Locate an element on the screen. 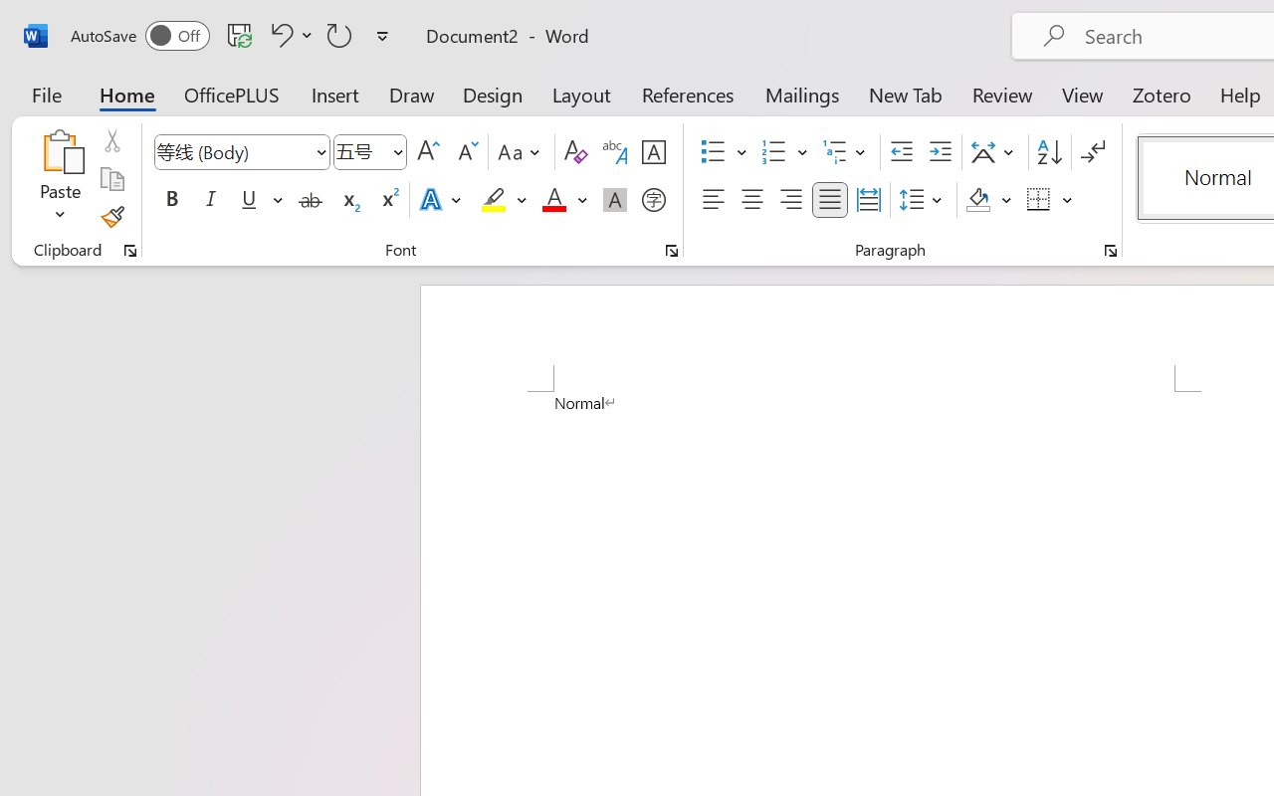 Image resolution: width=1274 pixels, height=796 pixels. Cut is located at coordinates (111, 140).